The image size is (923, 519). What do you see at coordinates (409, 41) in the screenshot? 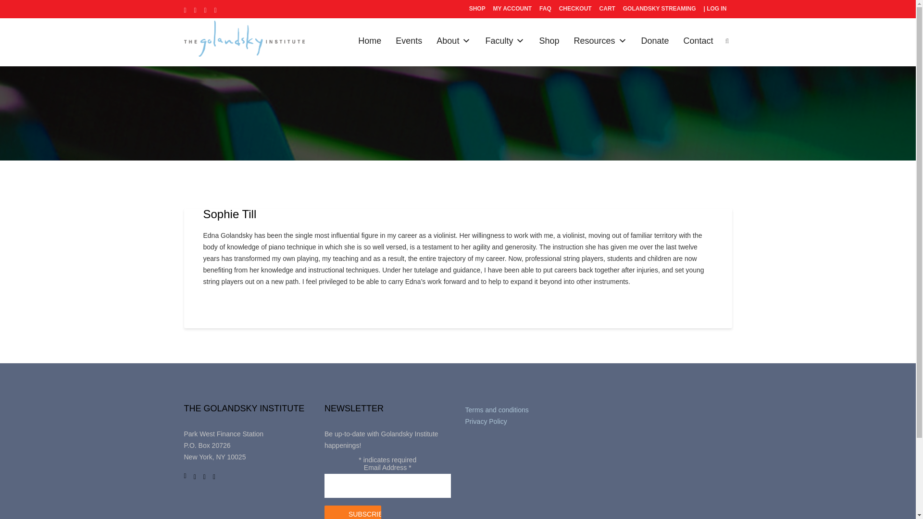
I see `Events` at bounding box center [409, 41].